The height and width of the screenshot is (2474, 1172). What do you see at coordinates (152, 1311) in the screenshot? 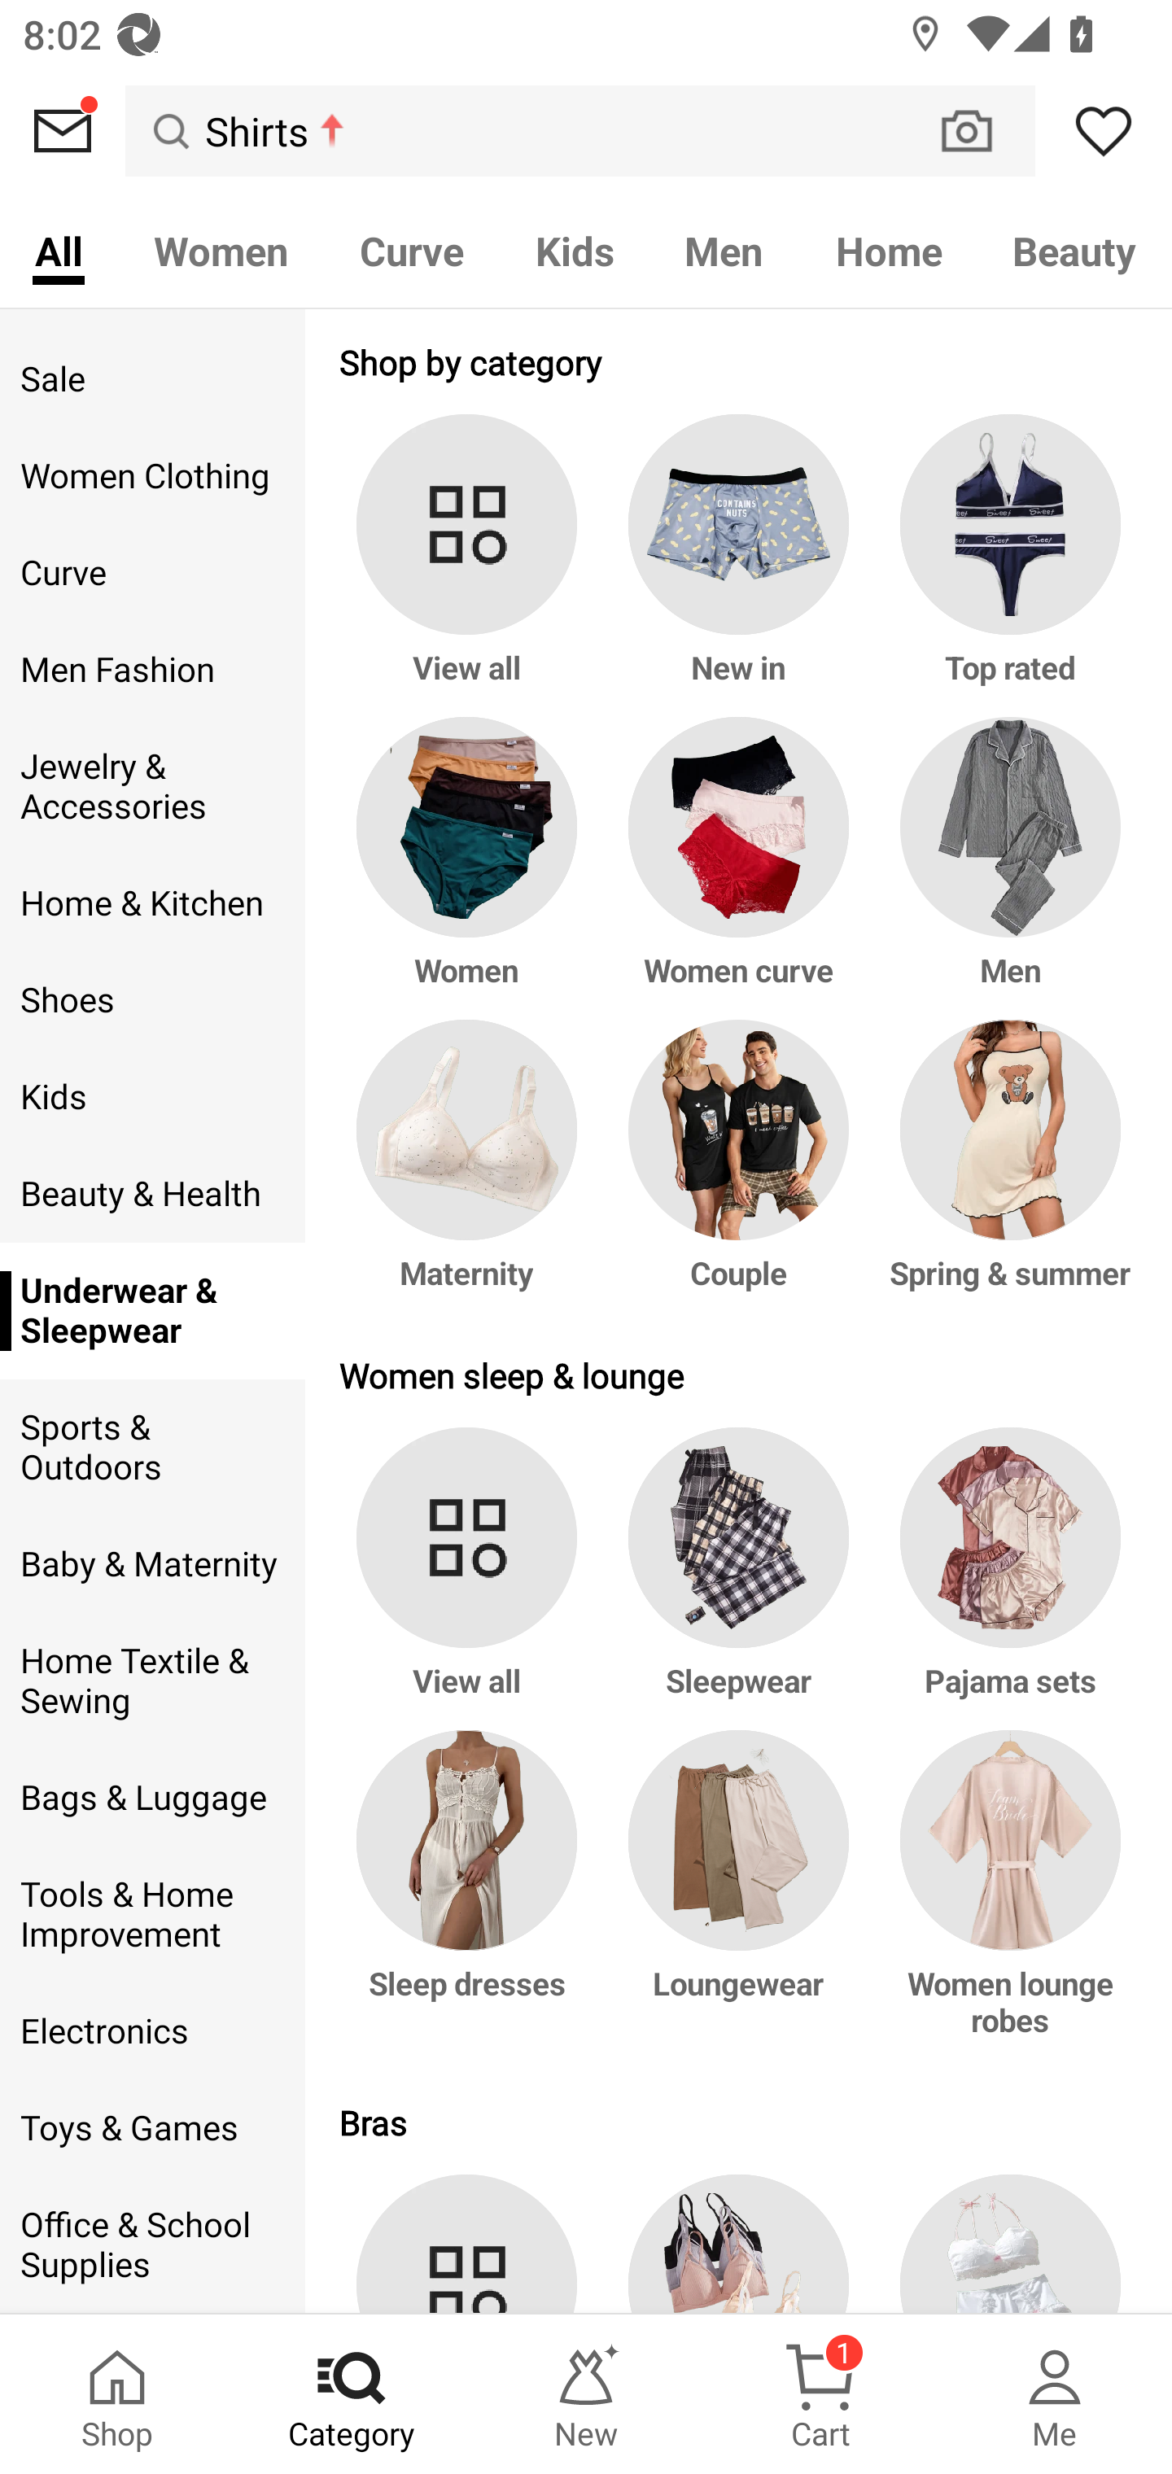
I see `Underwear & Sleepwear` at bounding box center [152, 1311].